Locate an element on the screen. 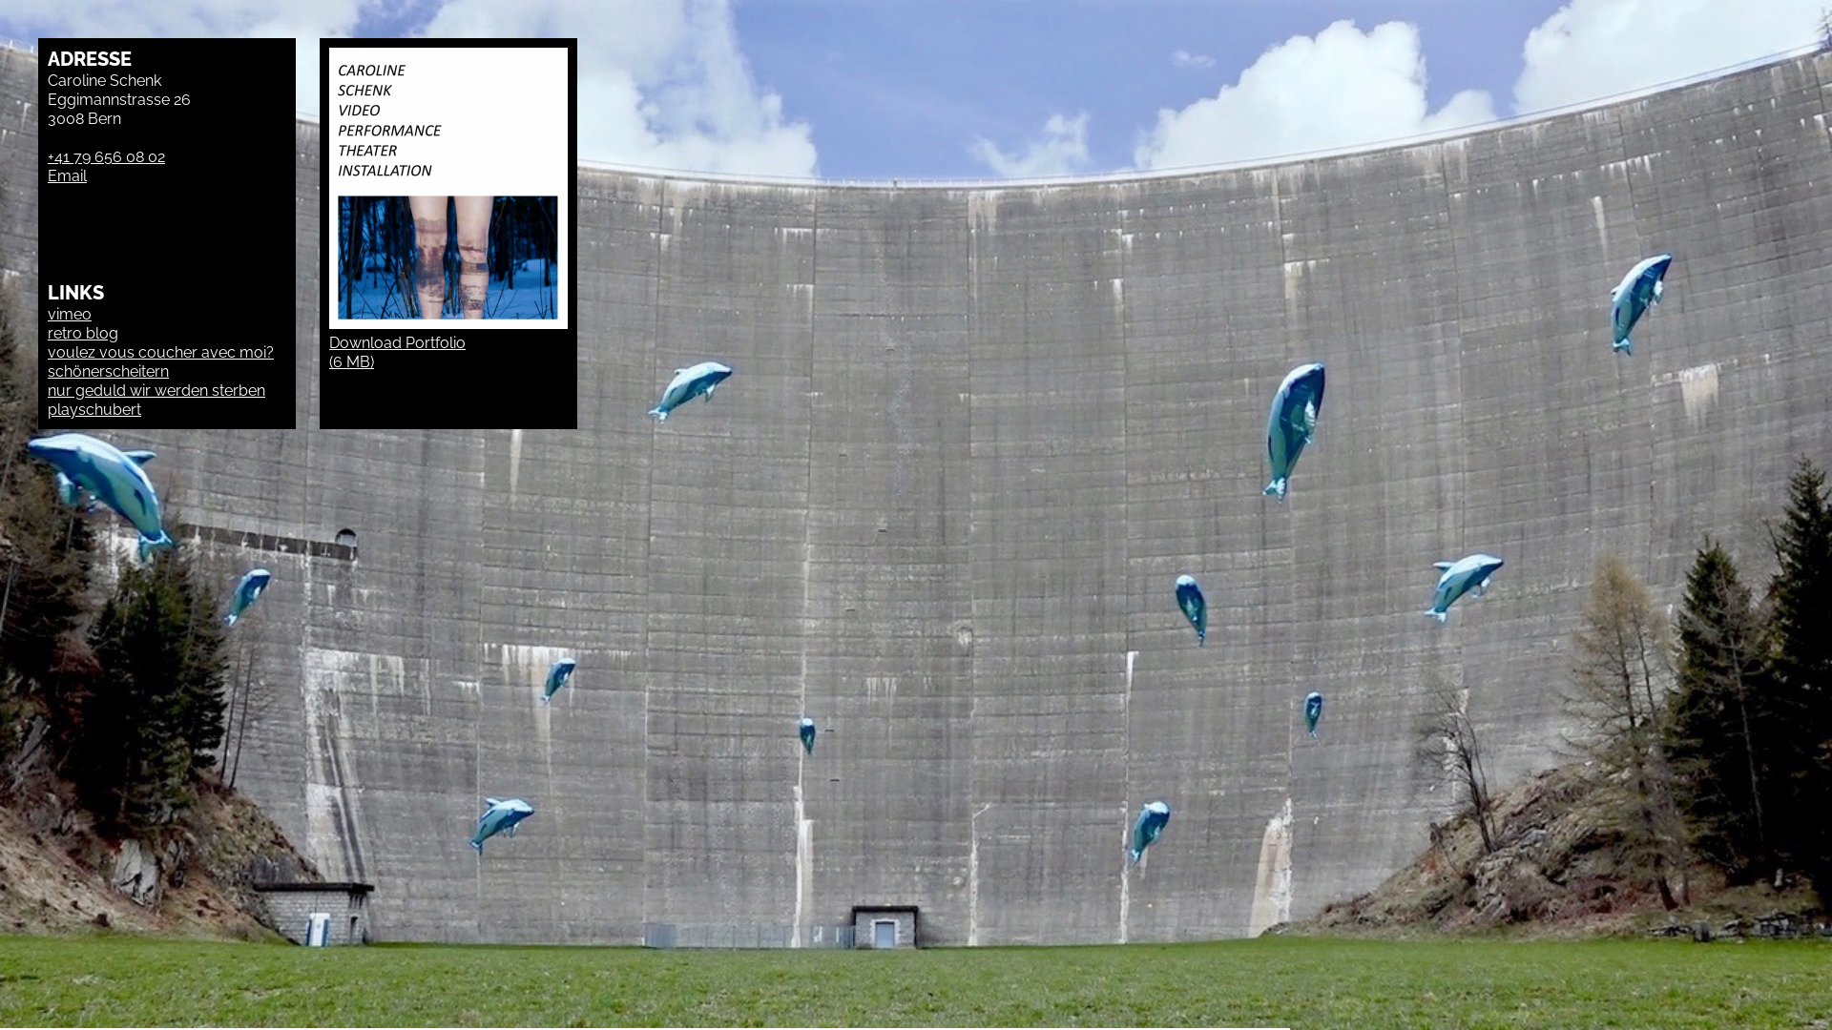 The height and width of the screenshot is (1030, 1832). retro blog is located at coordinates (83, 343).